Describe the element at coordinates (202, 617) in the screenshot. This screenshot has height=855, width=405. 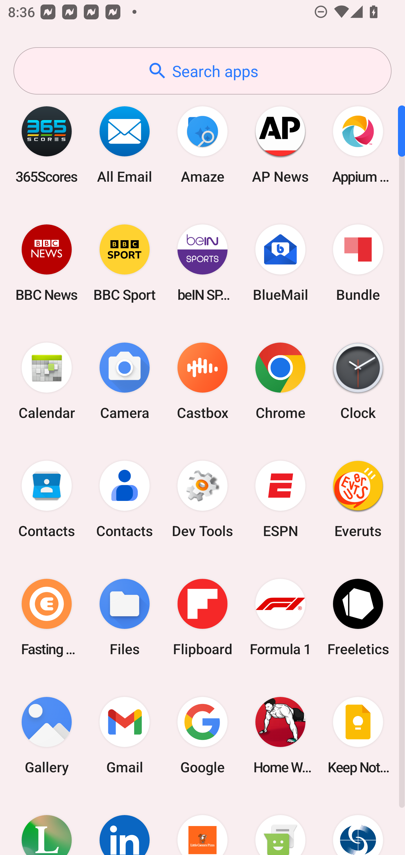
I see `Flipboard` at that location.